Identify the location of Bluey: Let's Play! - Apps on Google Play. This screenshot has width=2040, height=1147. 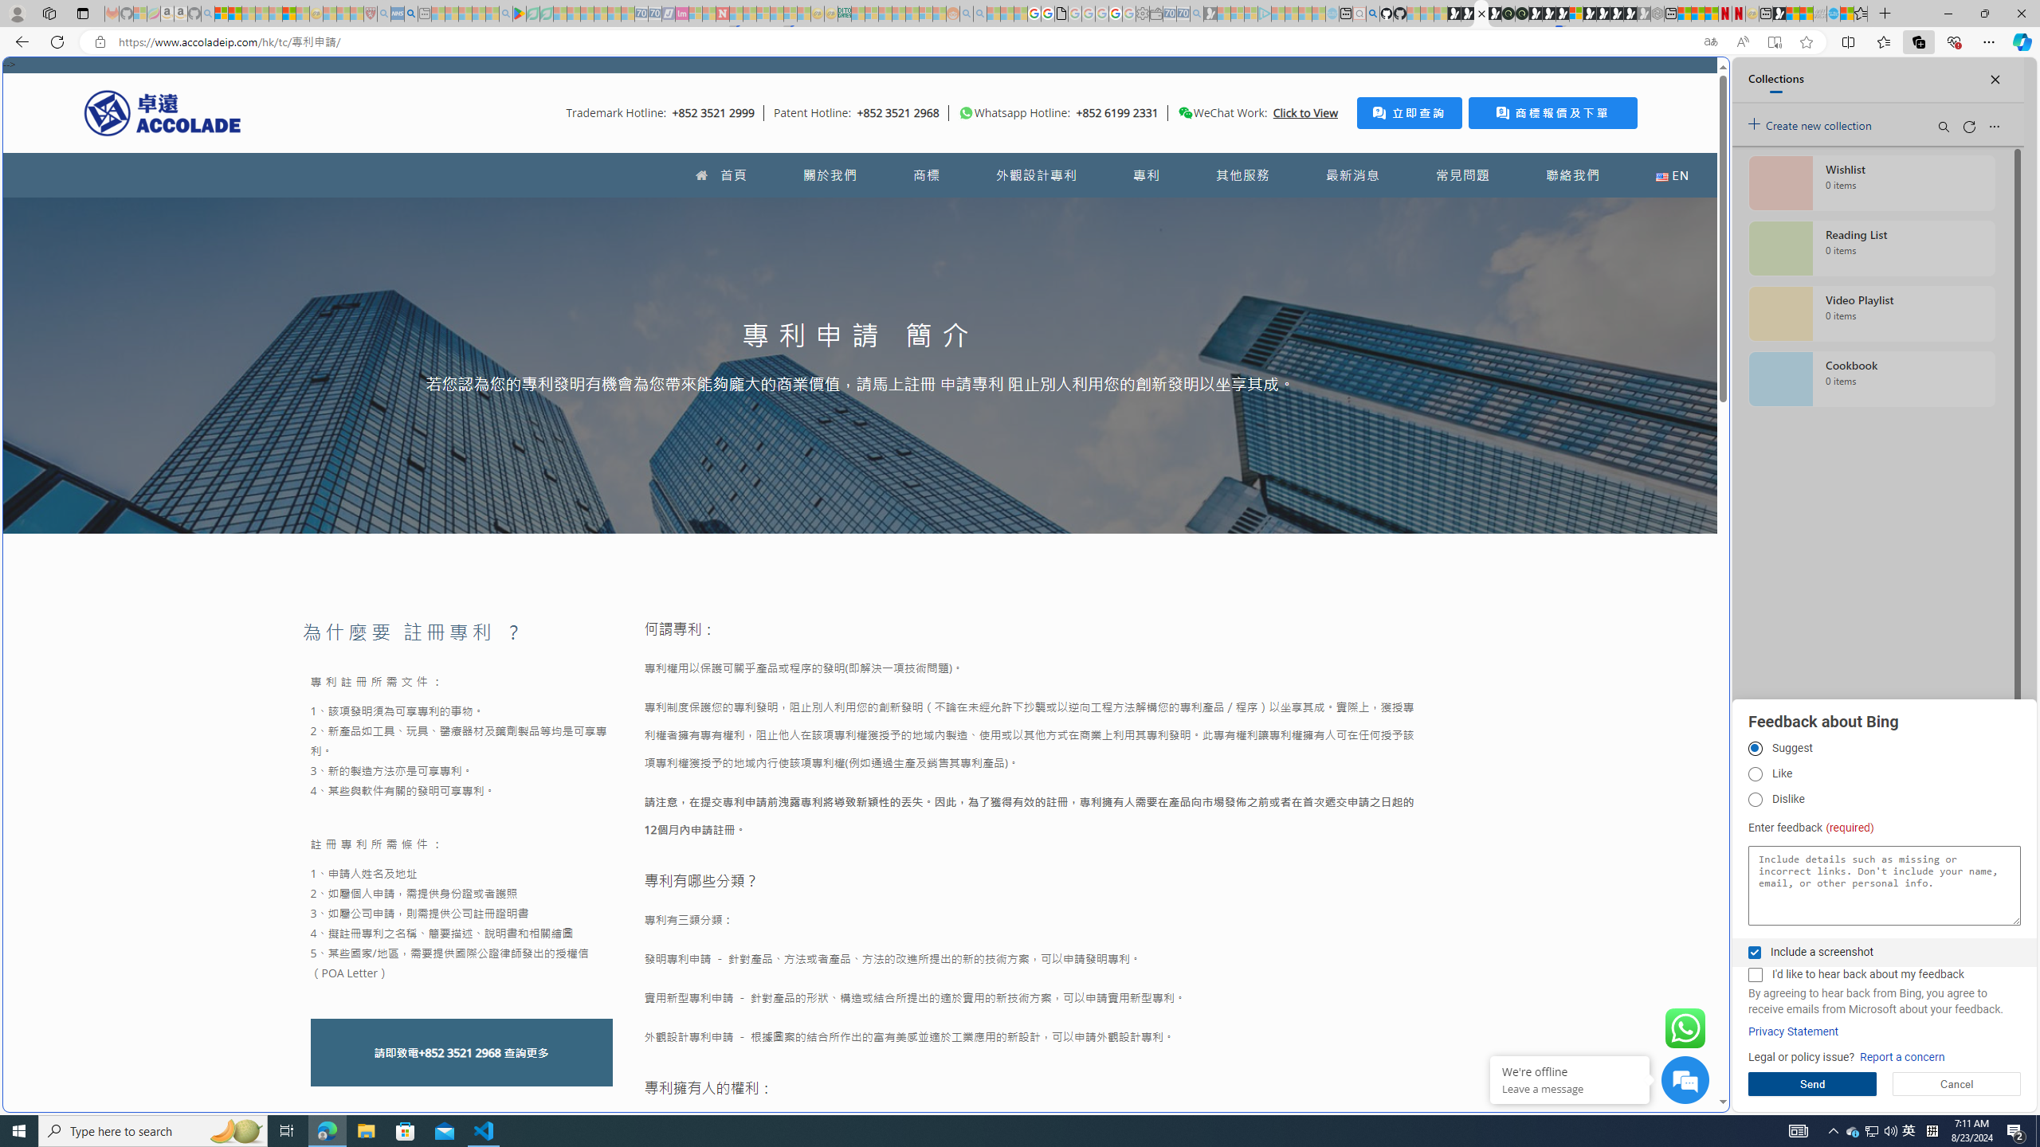
(519, 14).